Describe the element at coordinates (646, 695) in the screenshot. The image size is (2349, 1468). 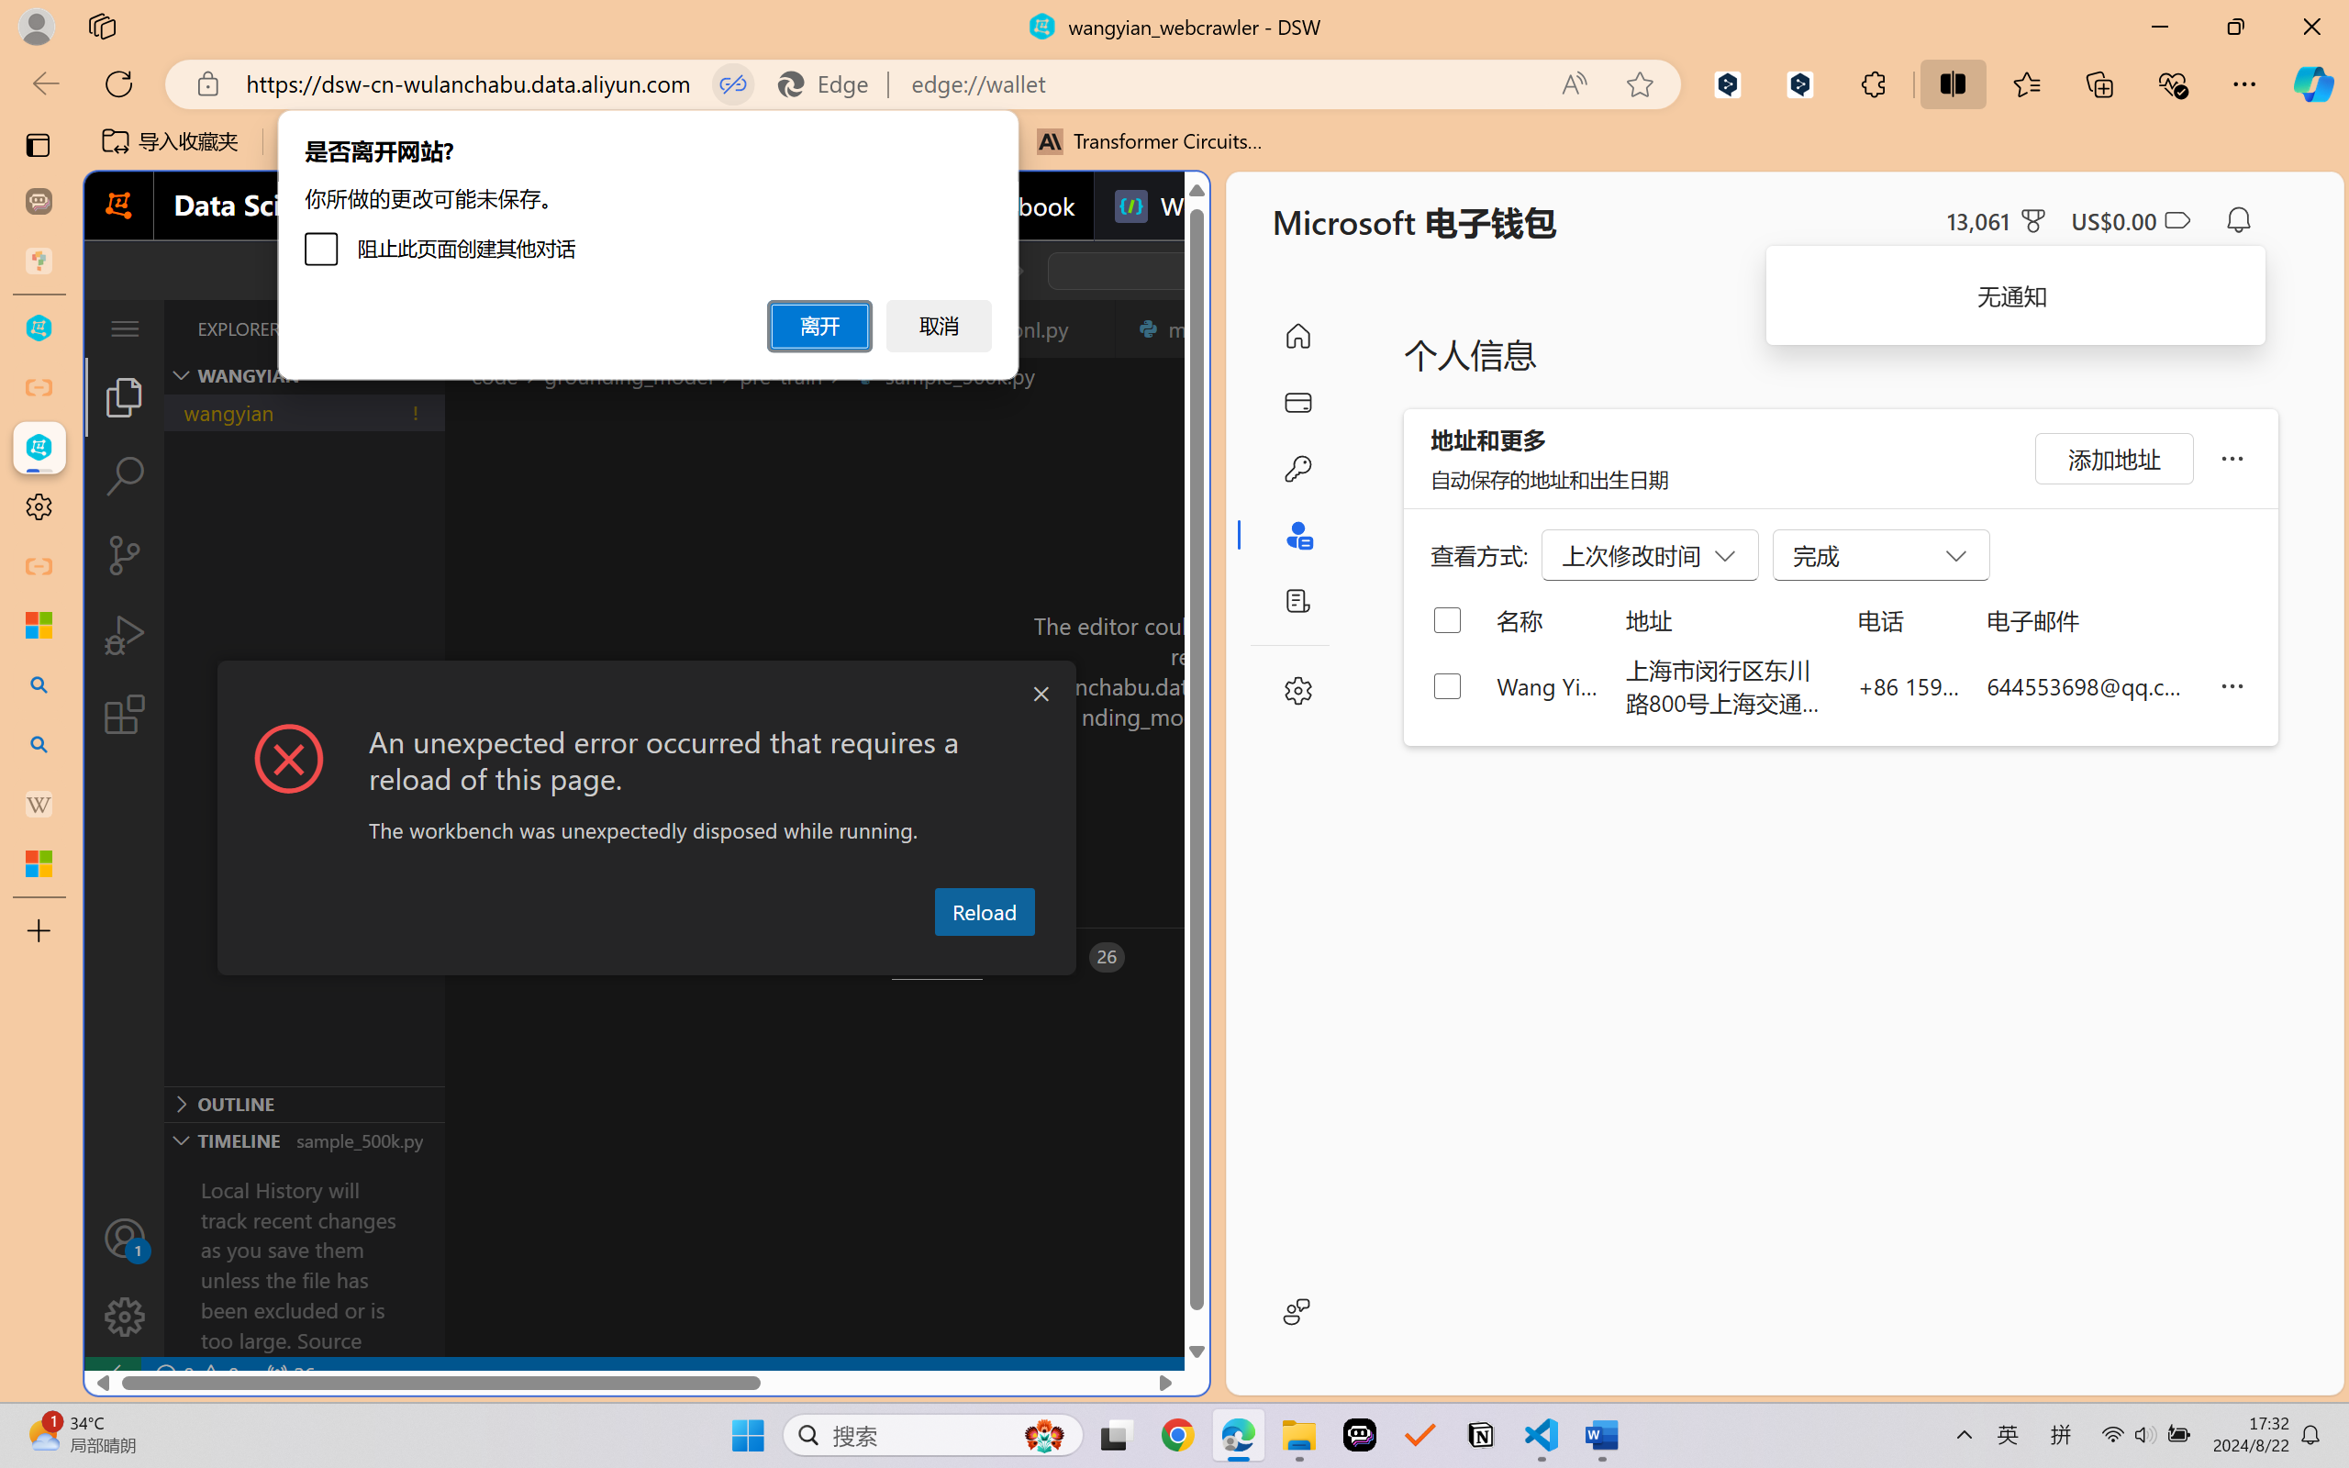
I see `Class: actions-container` at that location.